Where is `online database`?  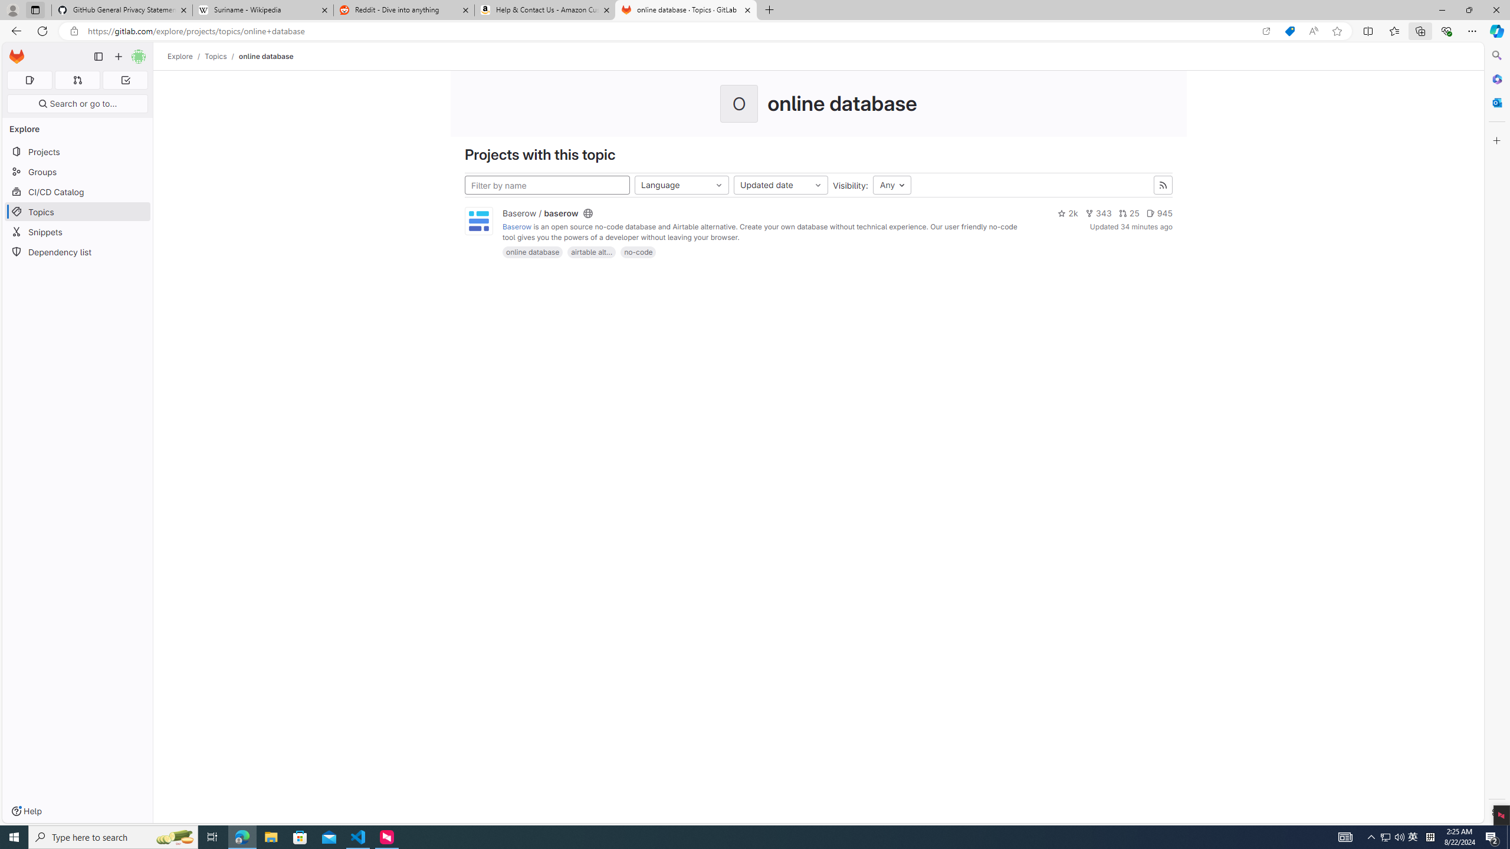 online database is located at coordinates (533, 252).